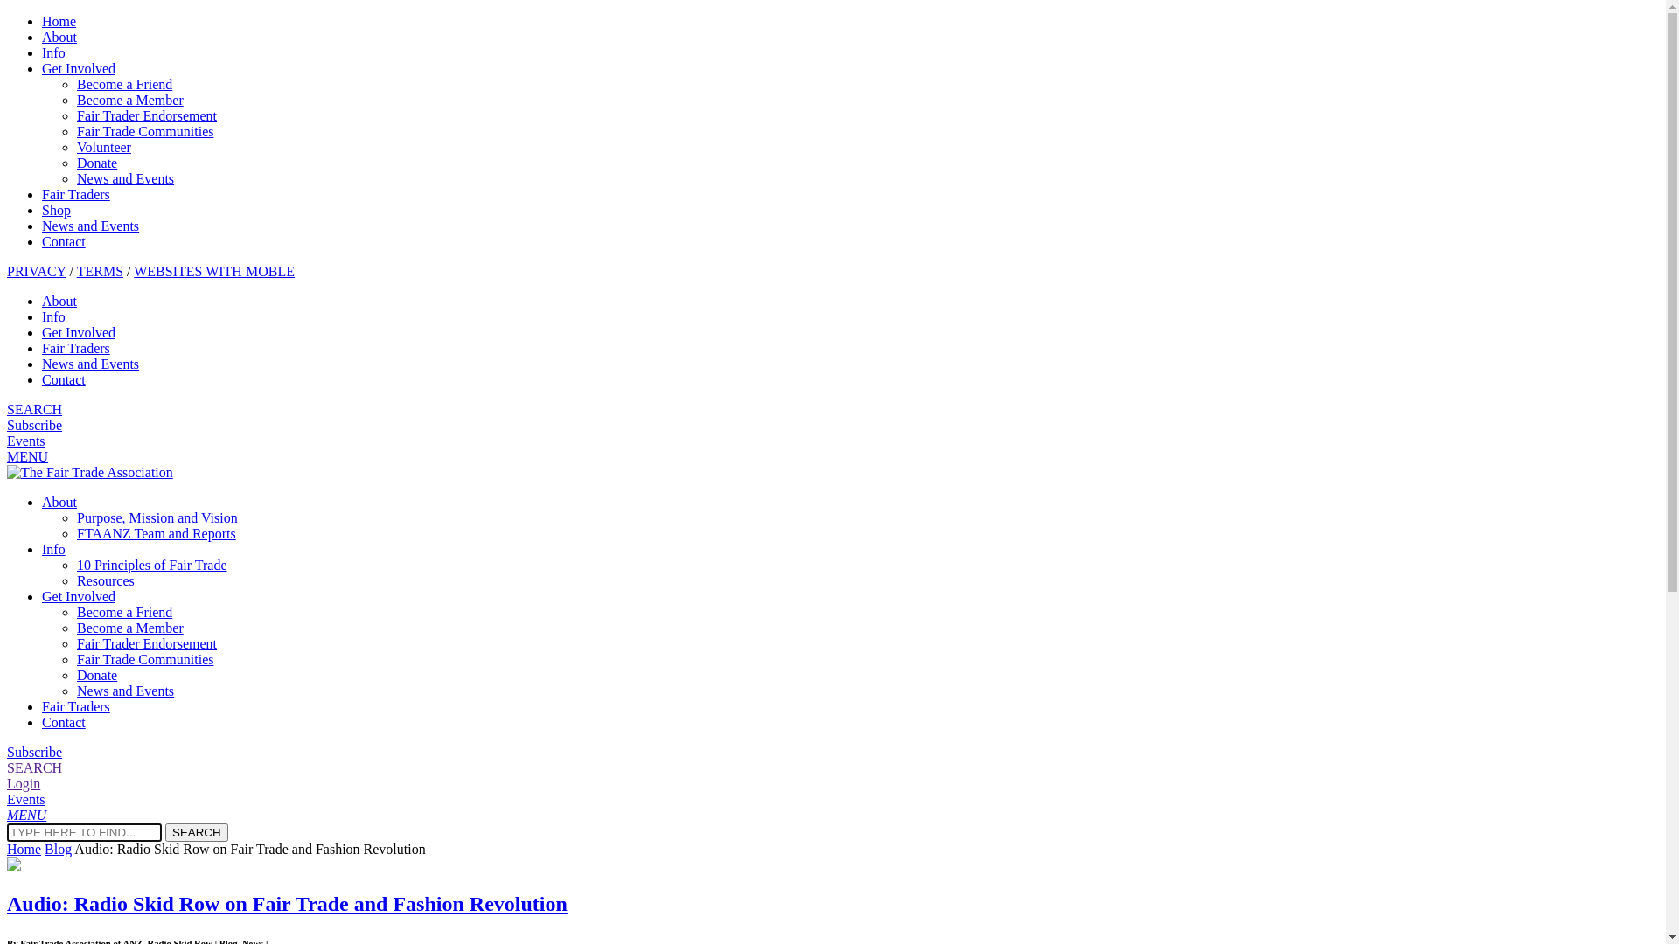 This screenshot has width=1679, height=944. Describe the element at coordinates (91, 226) in the screenshot. I see `News and Events` at that location.